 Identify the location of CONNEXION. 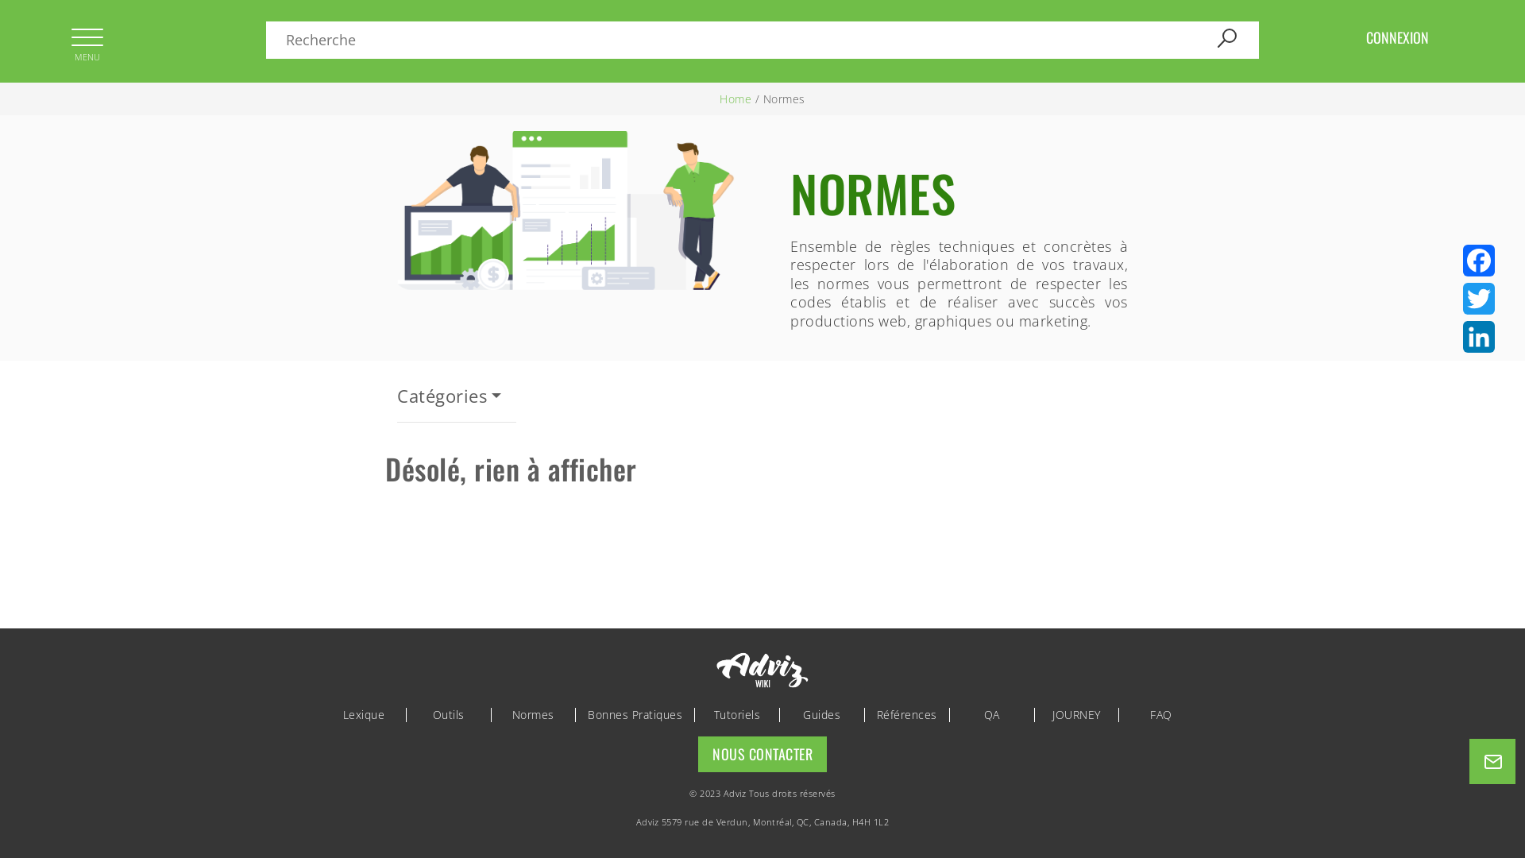
(1398, 38).